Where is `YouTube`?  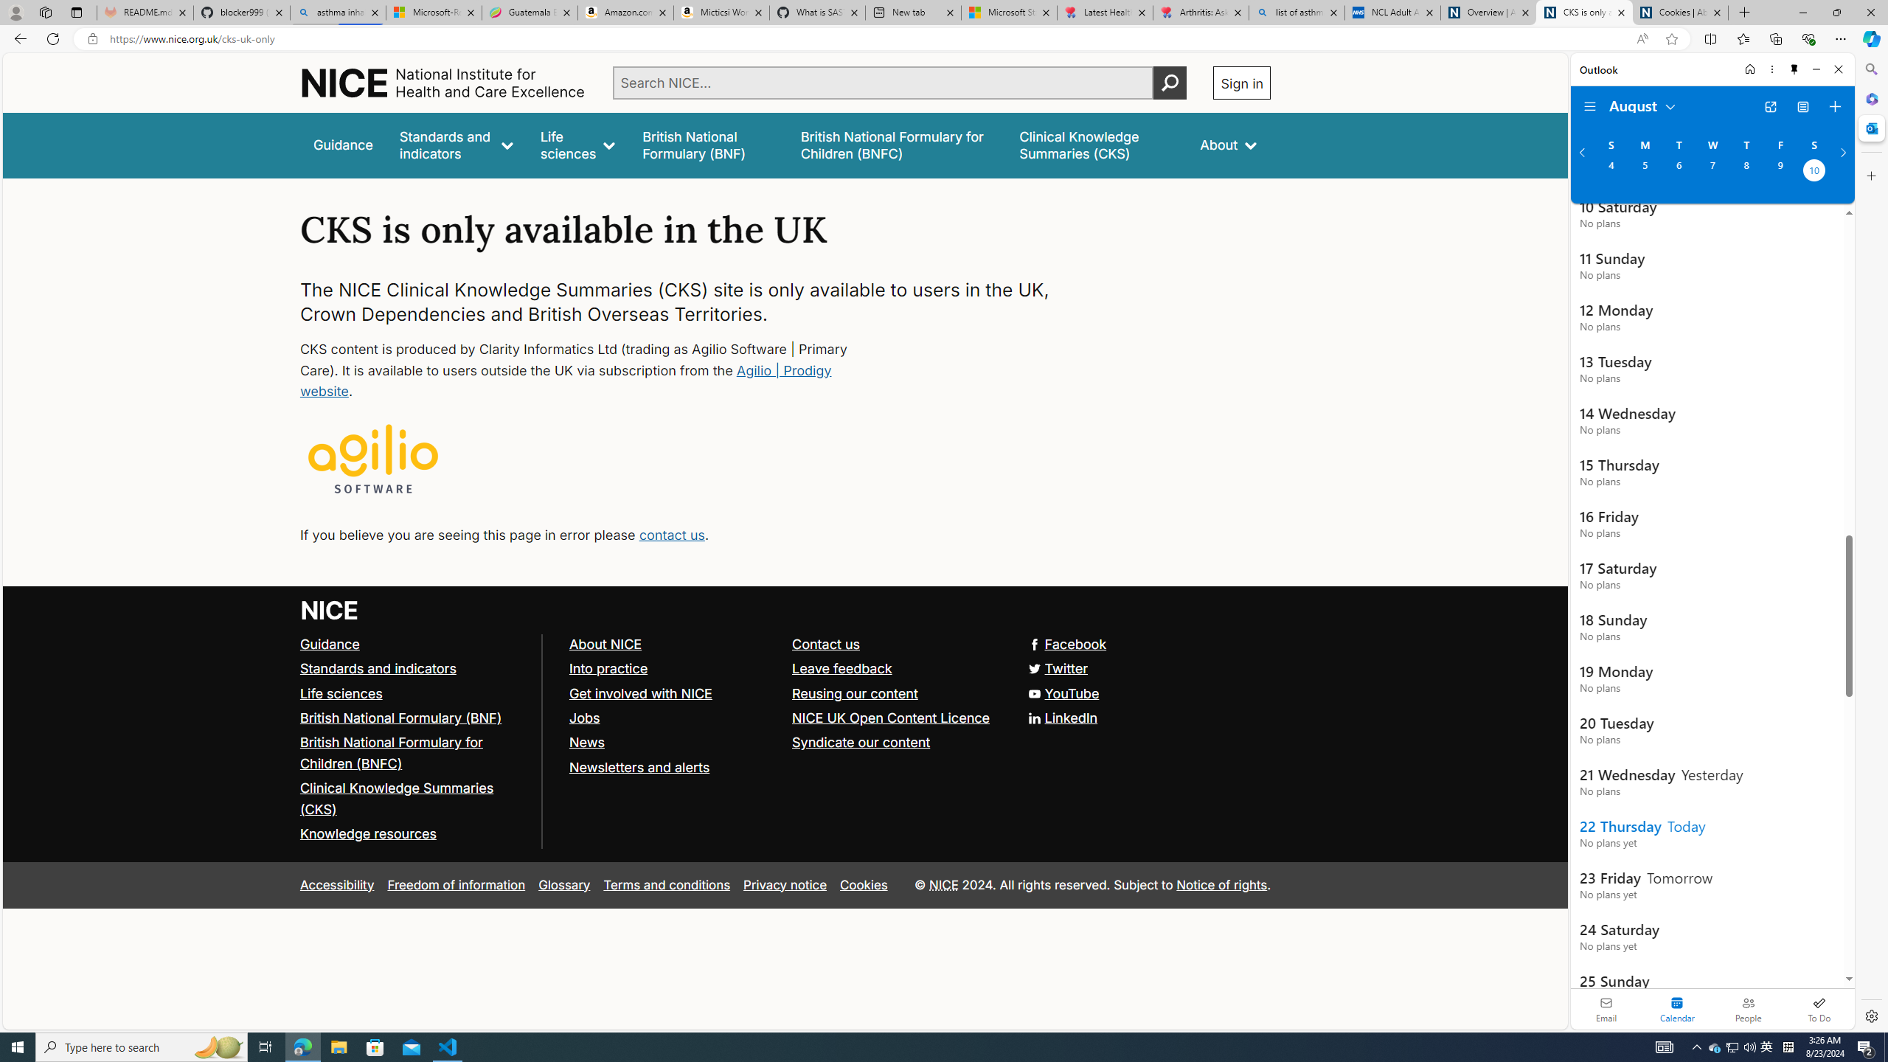
YouTube is located at coordinates (785, 693).